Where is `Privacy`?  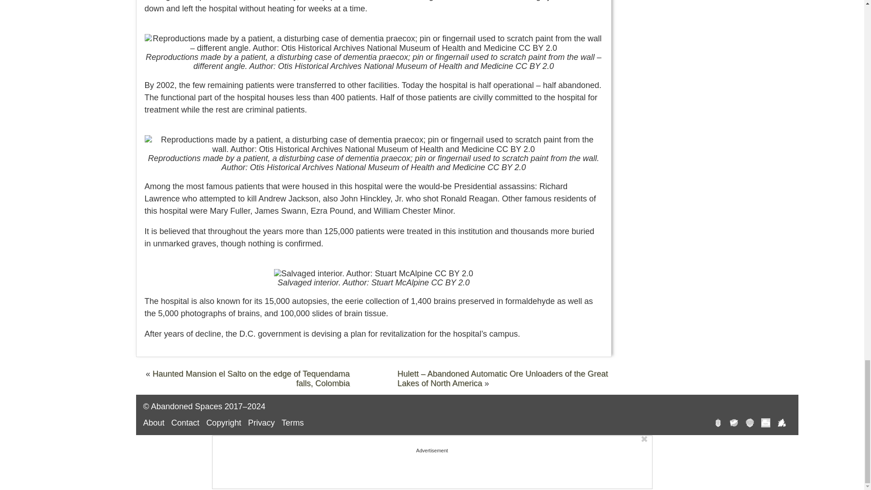 Privacy is located at coordinates (261, 423).